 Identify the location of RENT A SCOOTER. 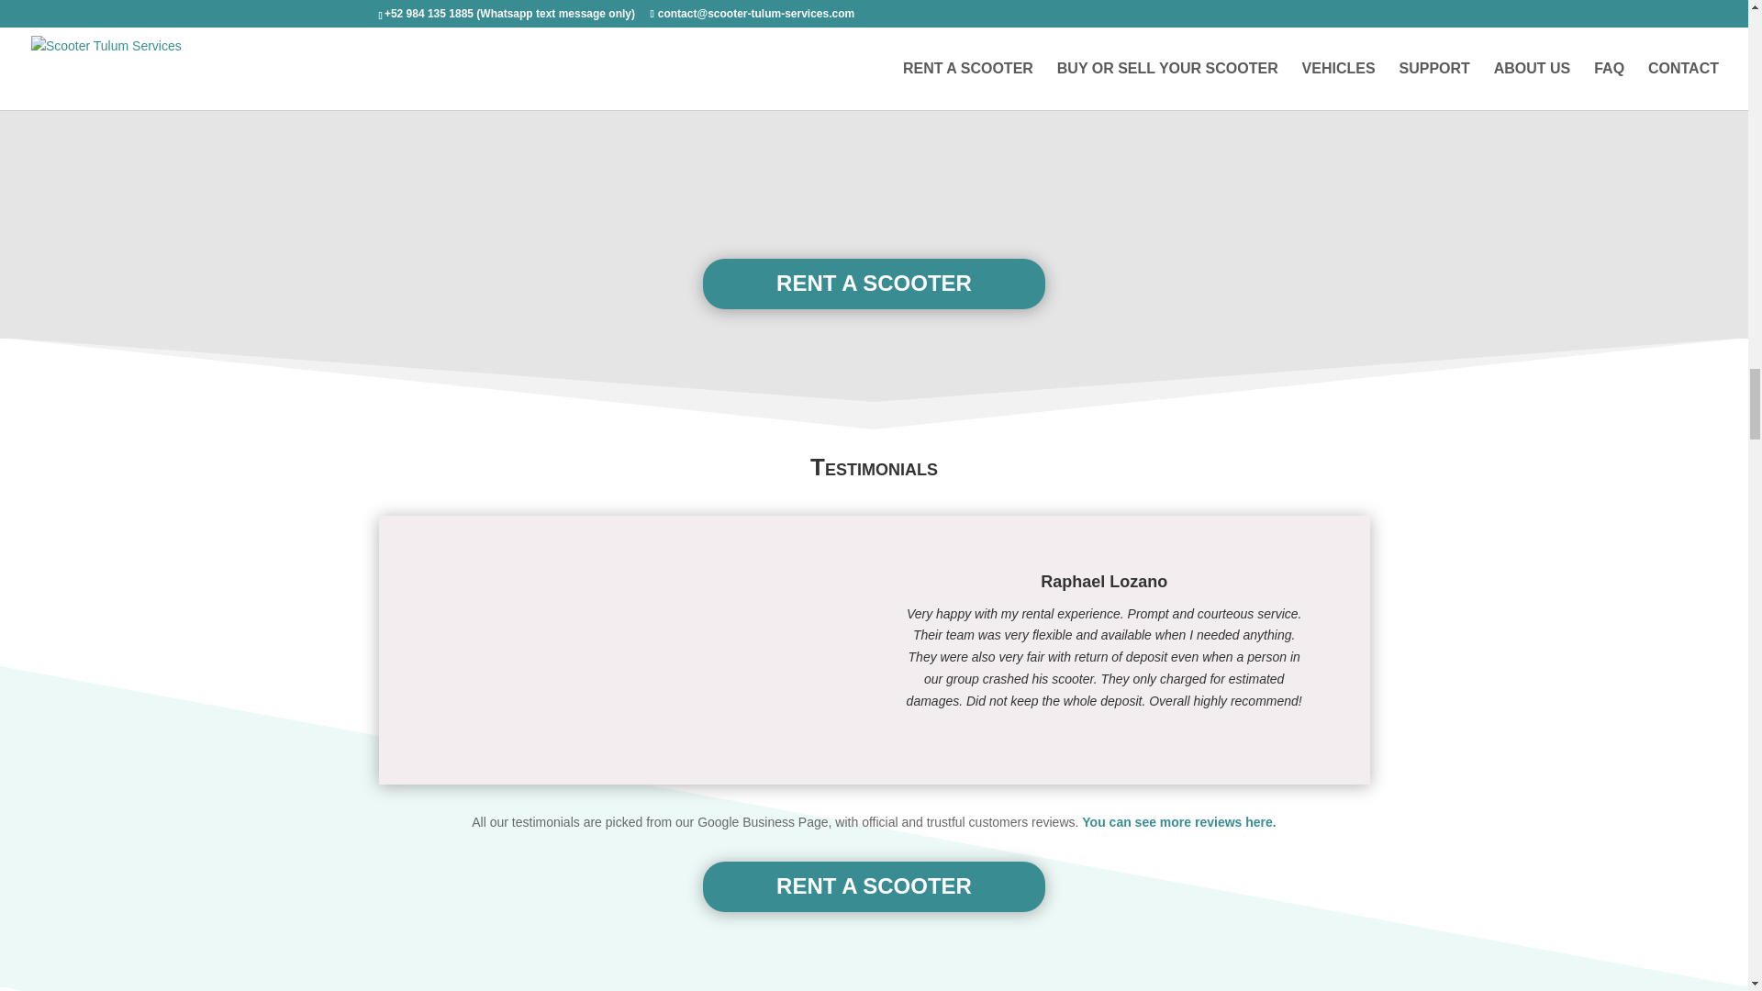
(874, 886).